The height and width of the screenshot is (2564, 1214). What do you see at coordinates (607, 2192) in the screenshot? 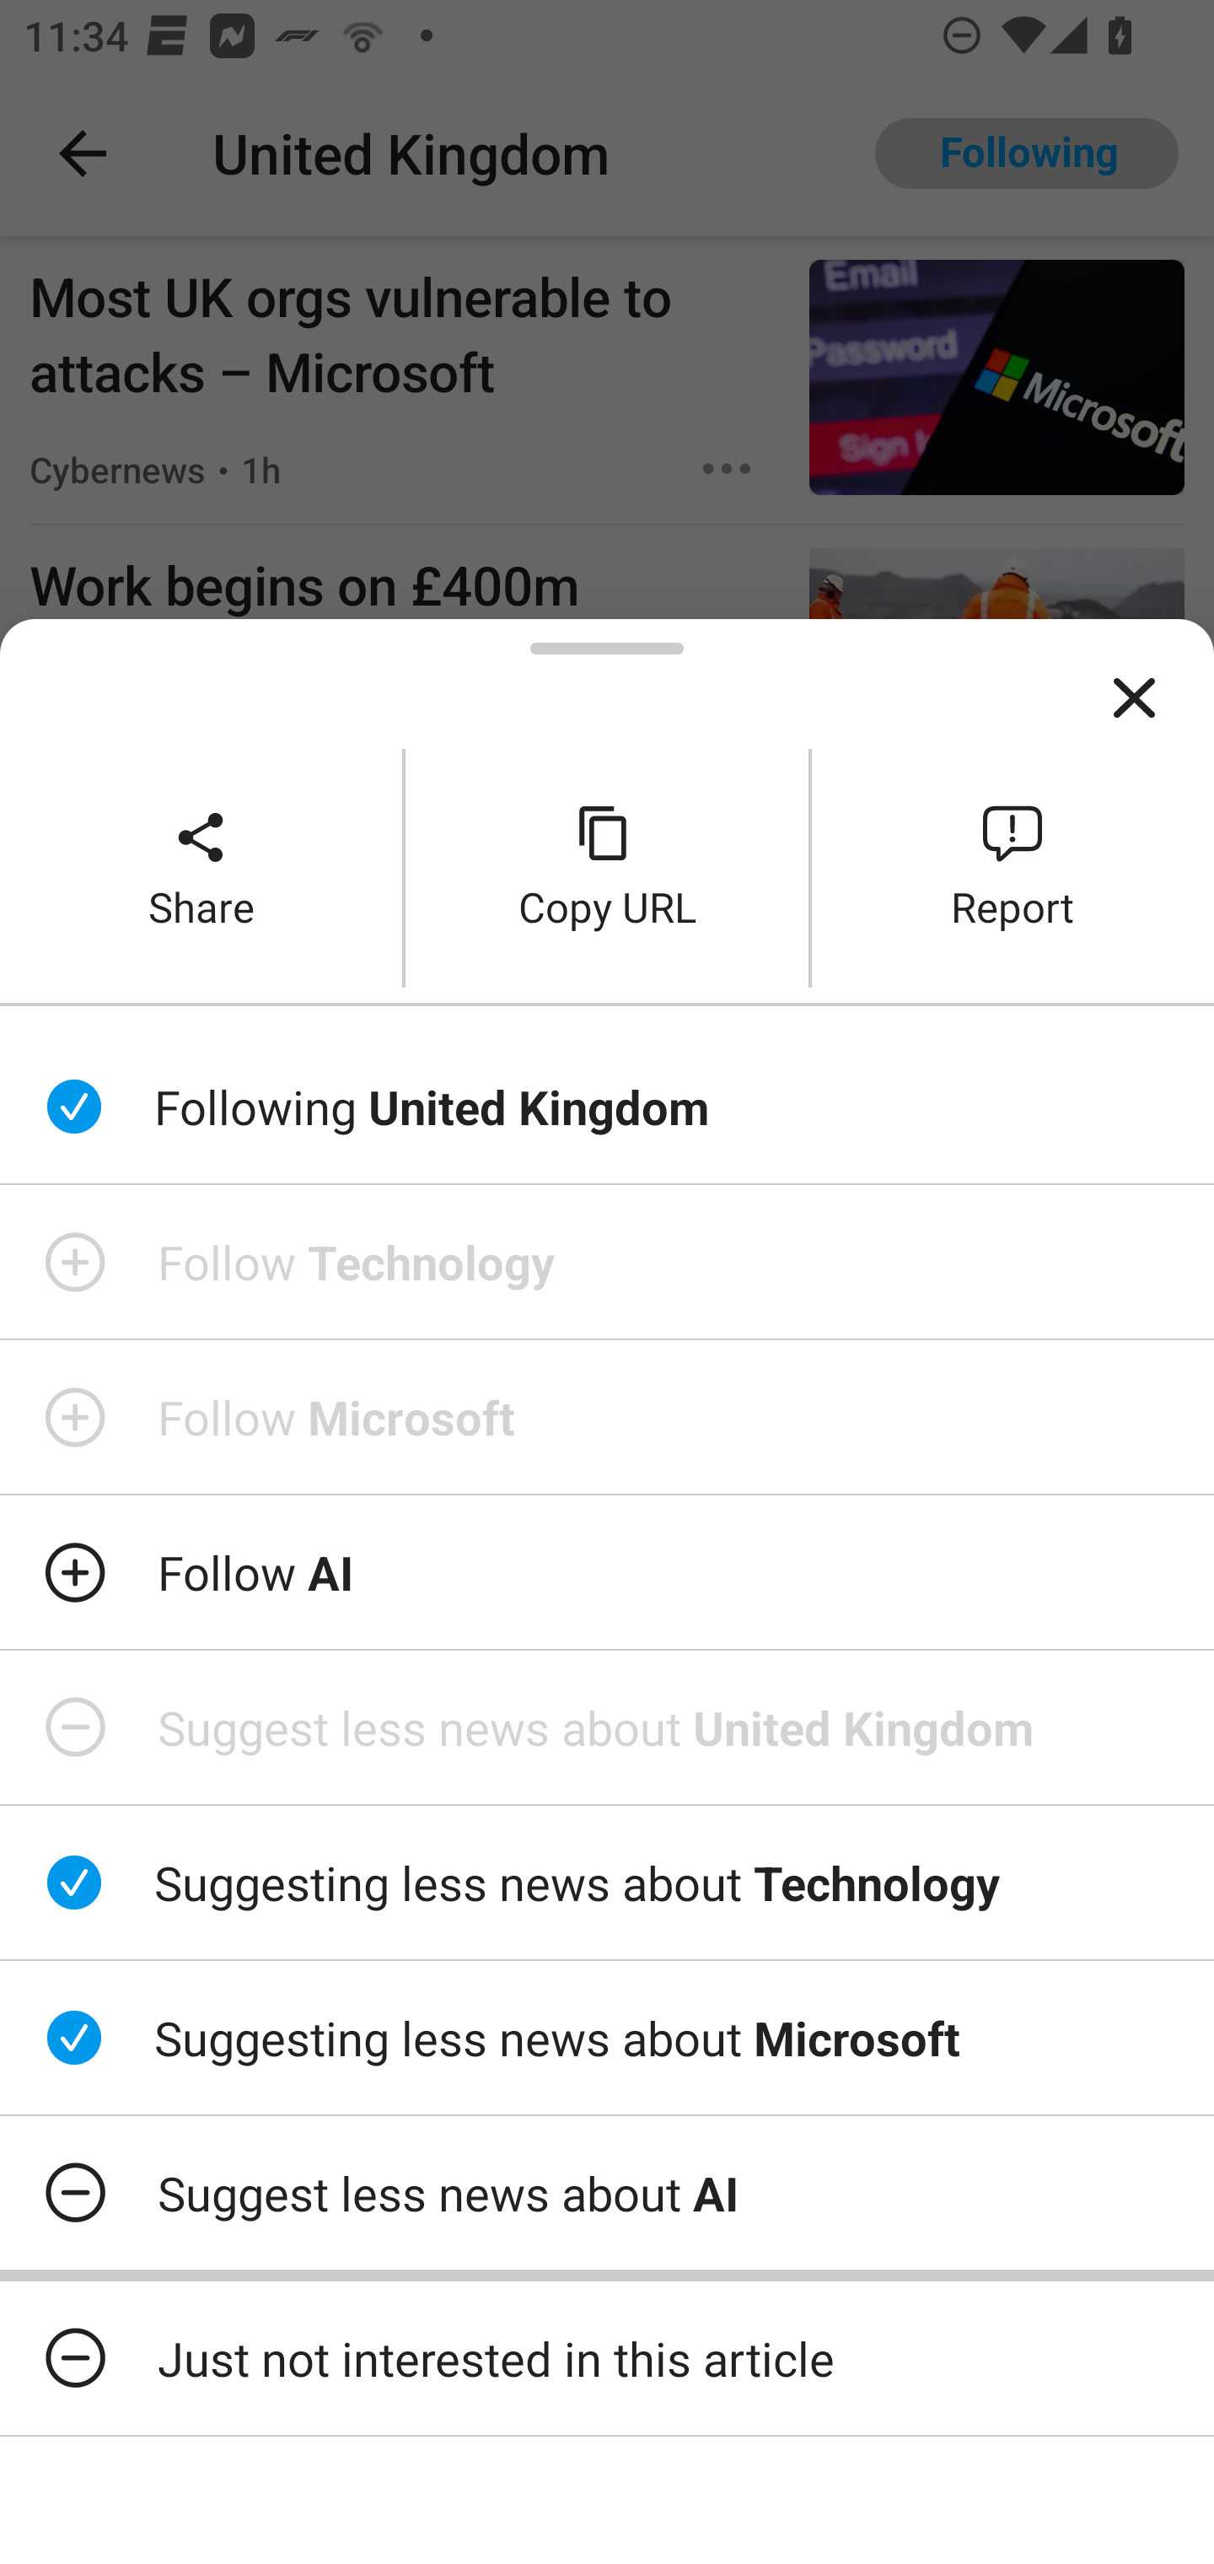
I see `Suggest less news about AI` at bounding box center [607, 2192].